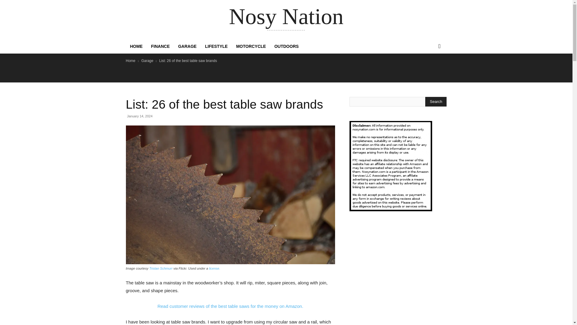  What do you see at coordinates (188, 46) in the screenshot?
I see `GARAGE` at bounding box center [188, 46].